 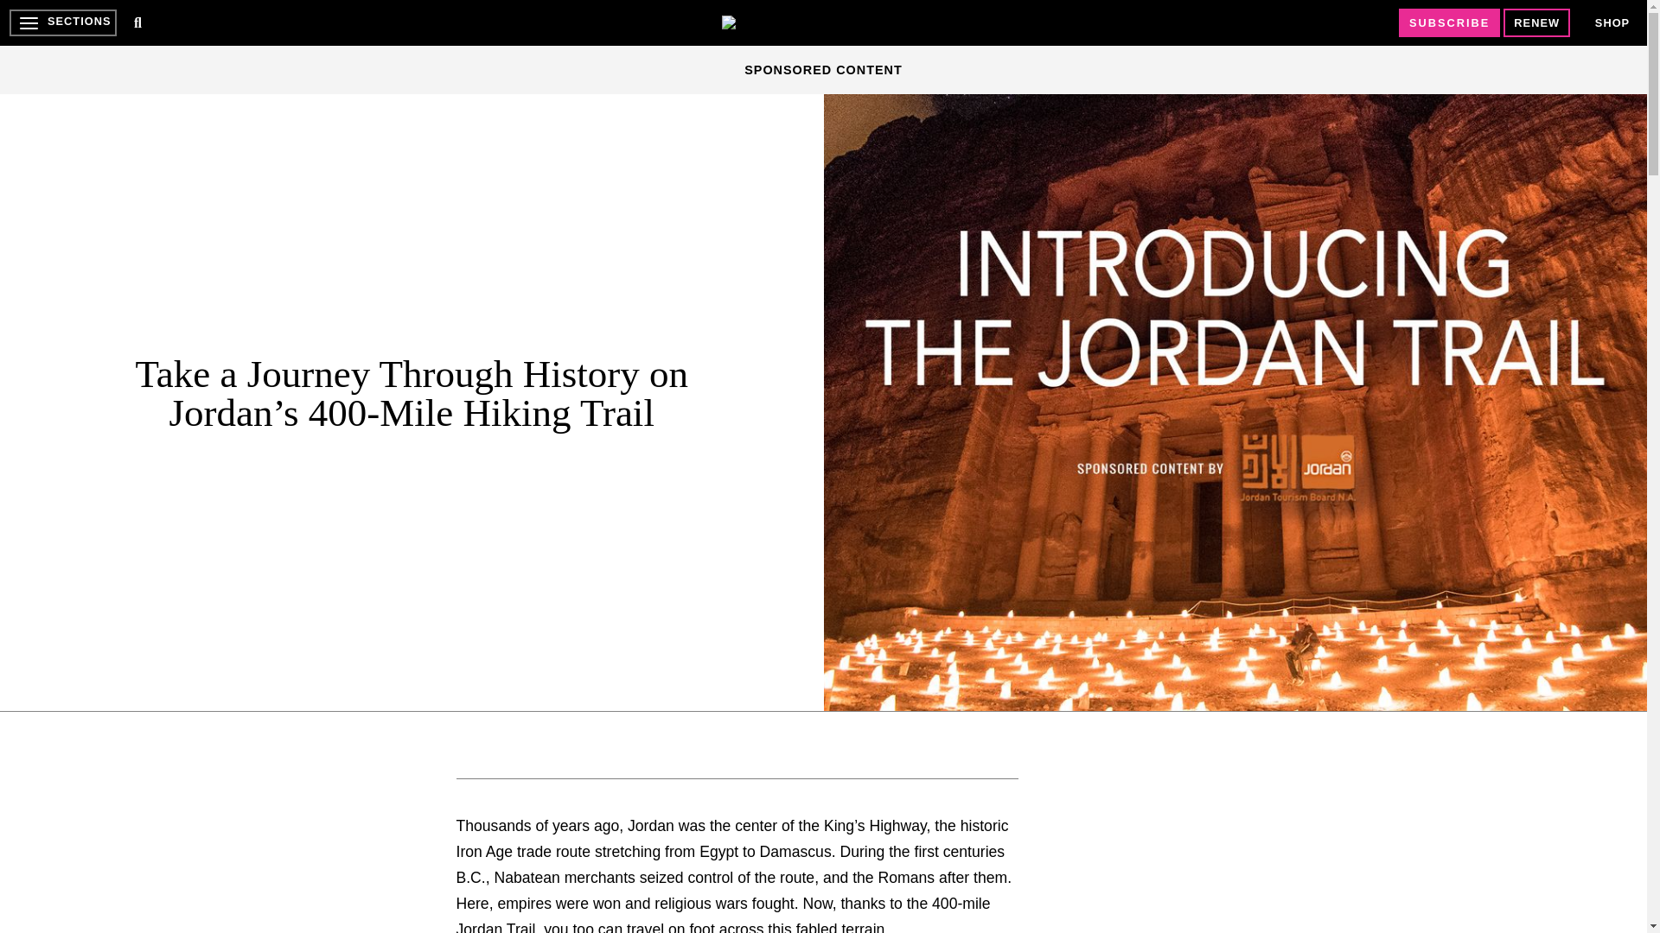 What do you see at coordinates (1612, 22) in the screenshot?
I see `SHOP` at bounding box center [1612, 22].